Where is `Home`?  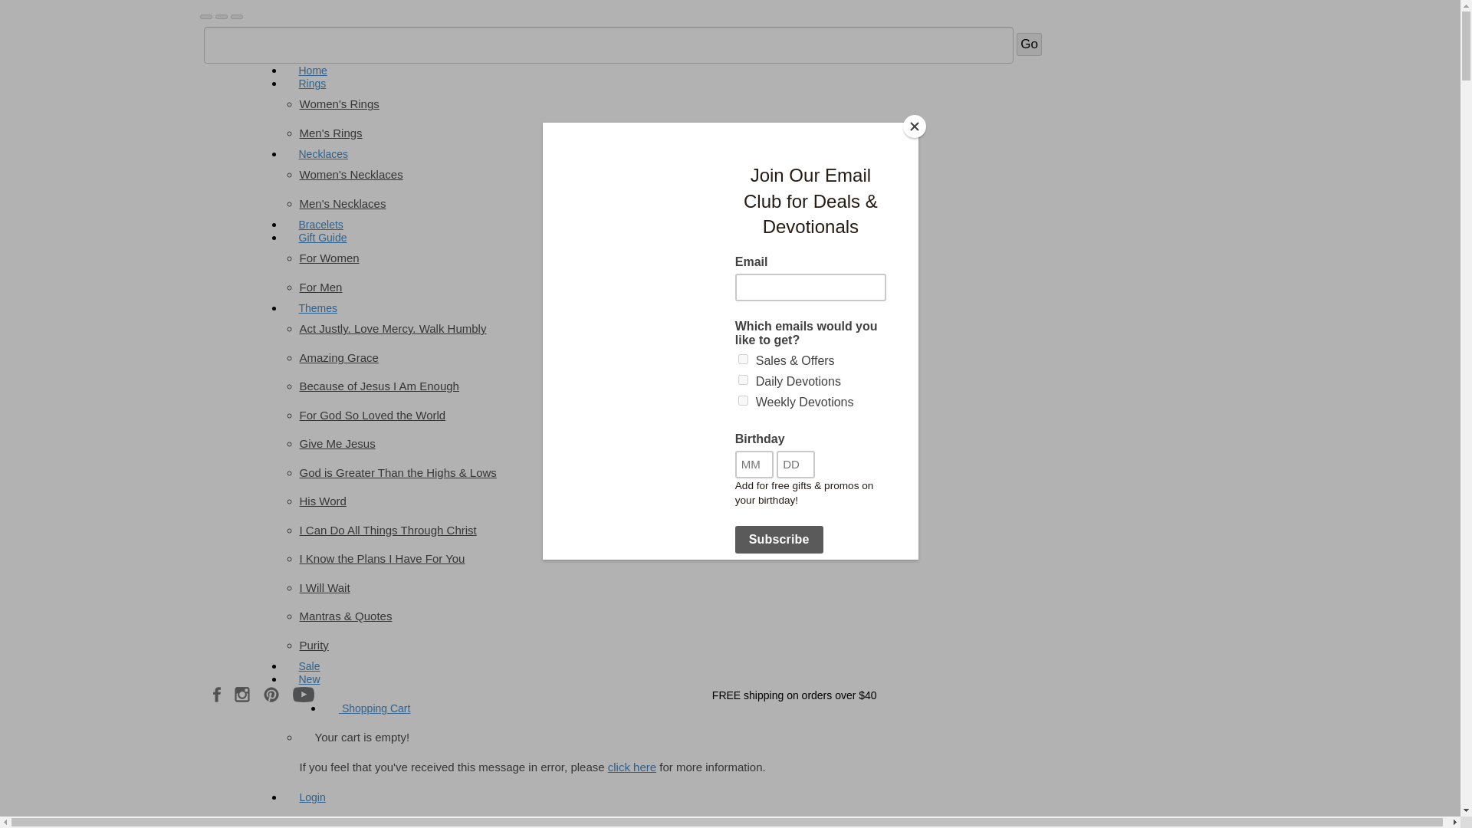
Home is located at coordinates (313, 71).